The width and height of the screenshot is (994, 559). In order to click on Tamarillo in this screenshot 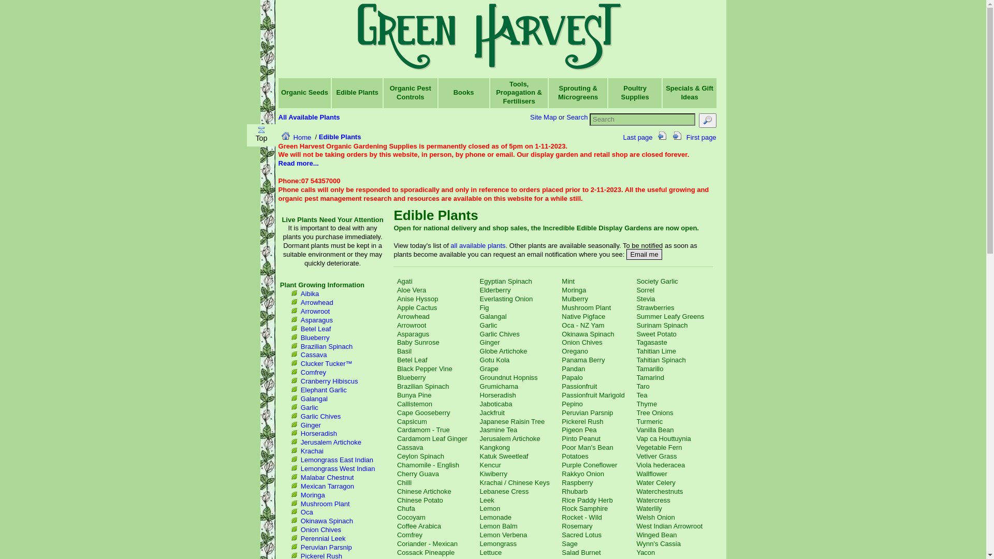, I will do `click(650, 369)`.